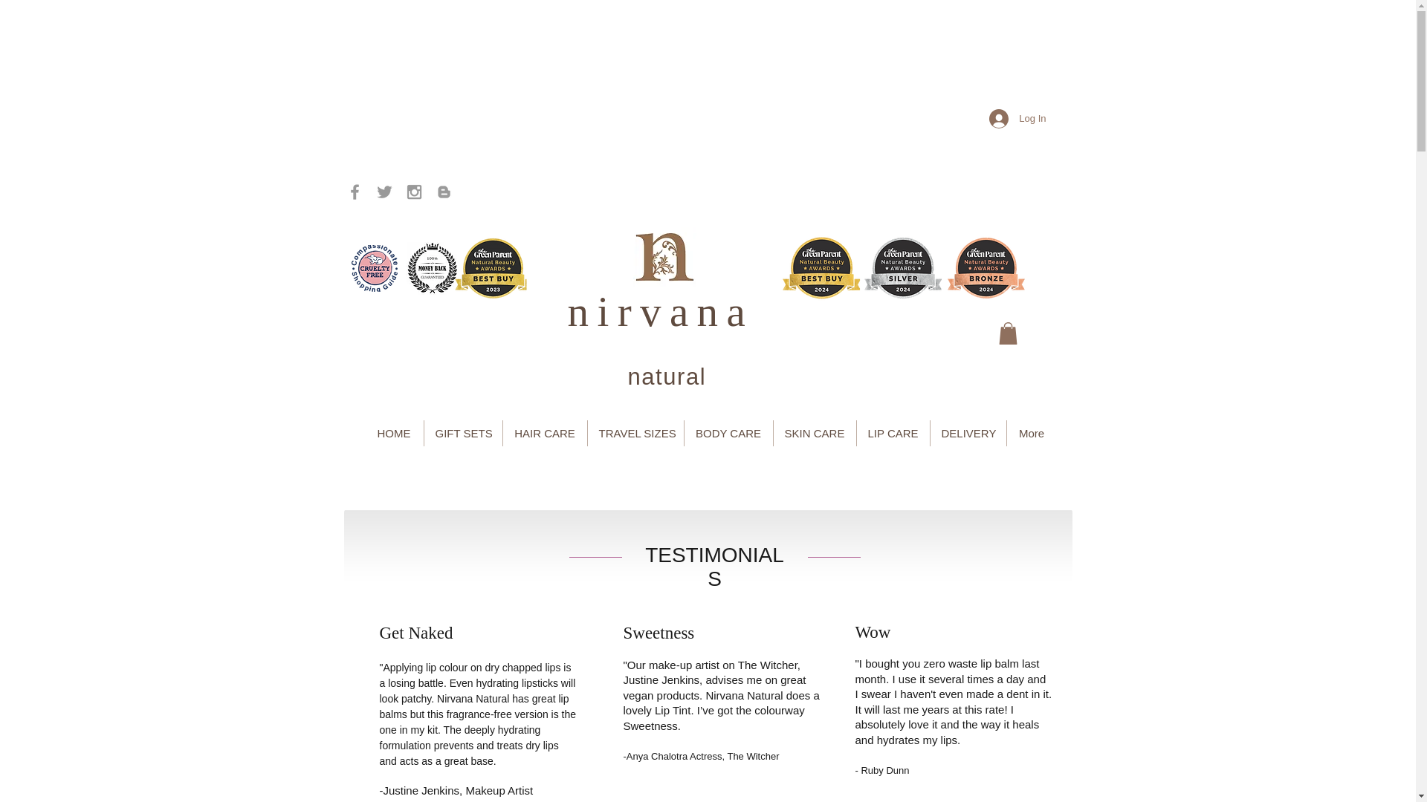 The width and height of the screenshot is (1427, 802). Describe the element at coordinates (392, 432) in the screenshot. I see `HOME` at that location.